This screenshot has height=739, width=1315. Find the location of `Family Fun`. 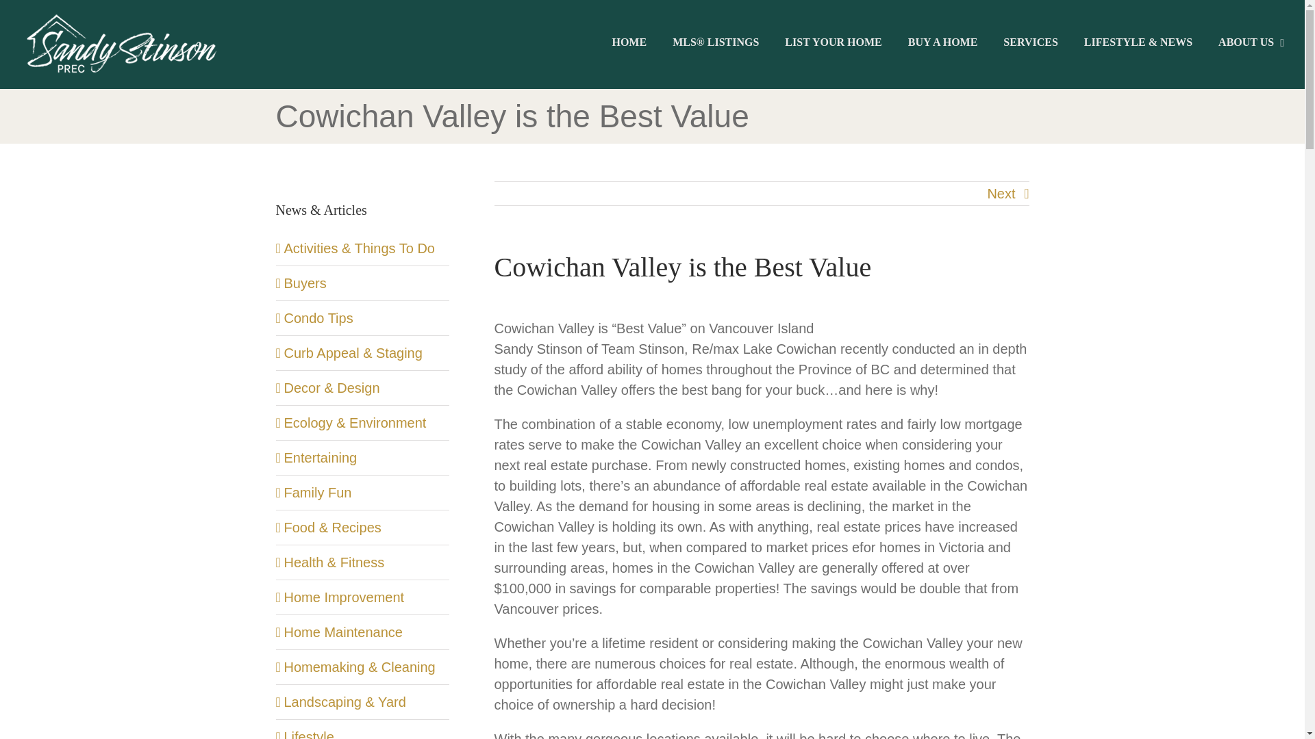

Family Fun is located at coordinates (363, 493).